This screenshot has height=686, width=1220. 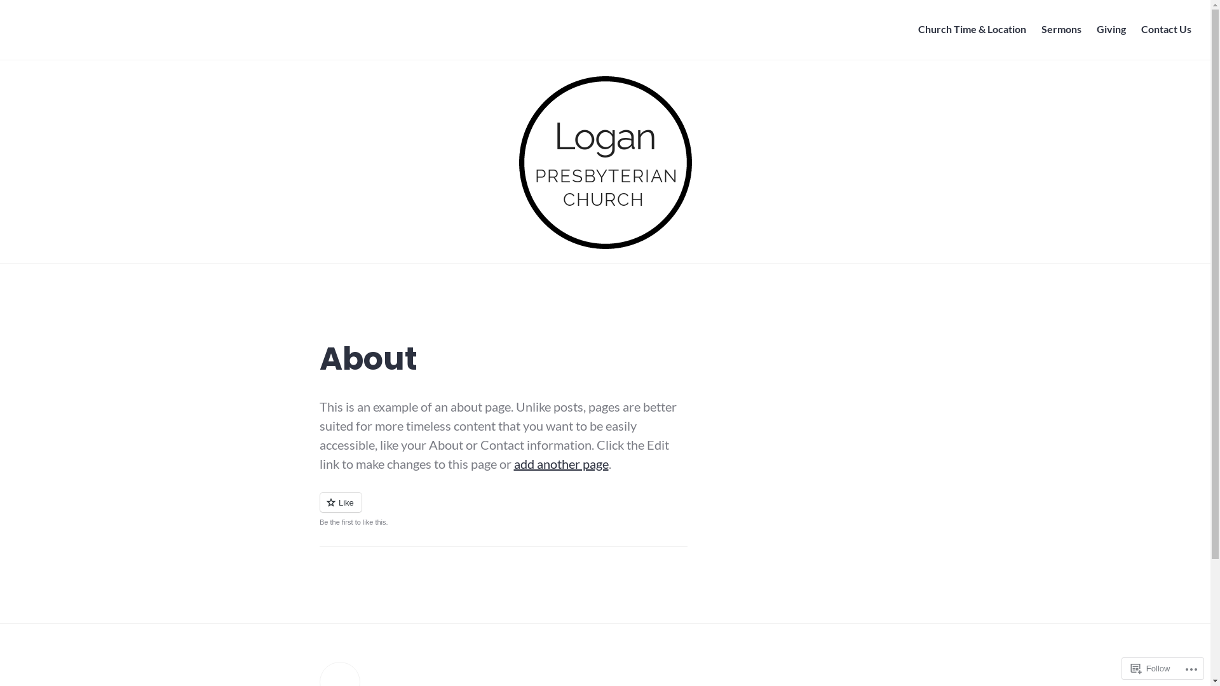 I want to click on Like or Reblog, so click(x=503, y=509).